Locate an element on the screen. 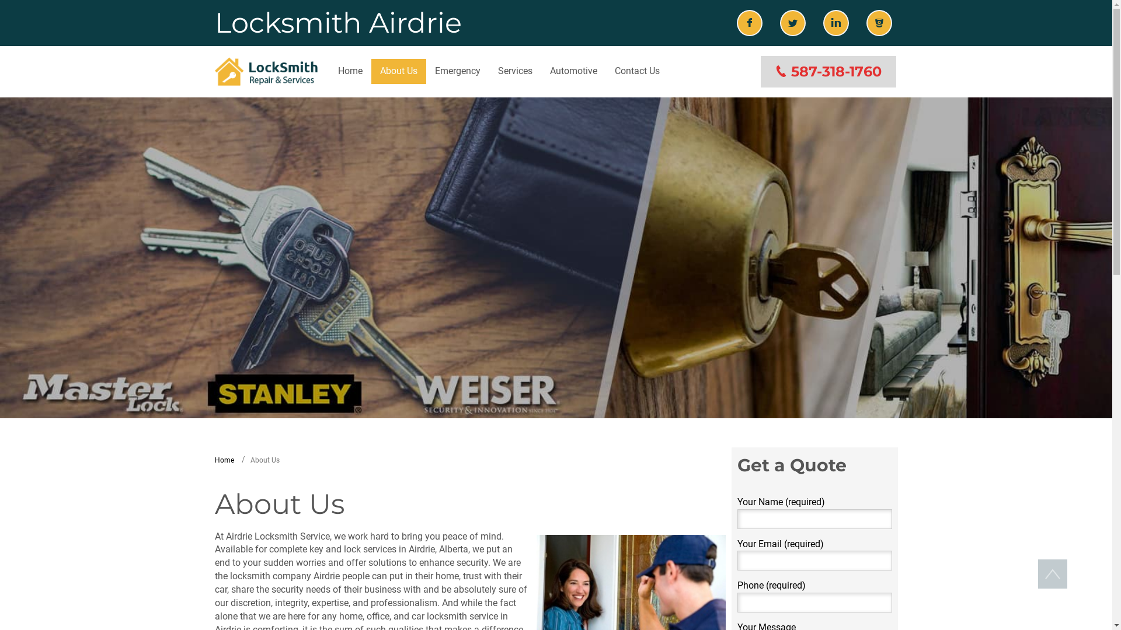 This screenshot has width=1121, height=630. Services is located at coordinates (515, 71).